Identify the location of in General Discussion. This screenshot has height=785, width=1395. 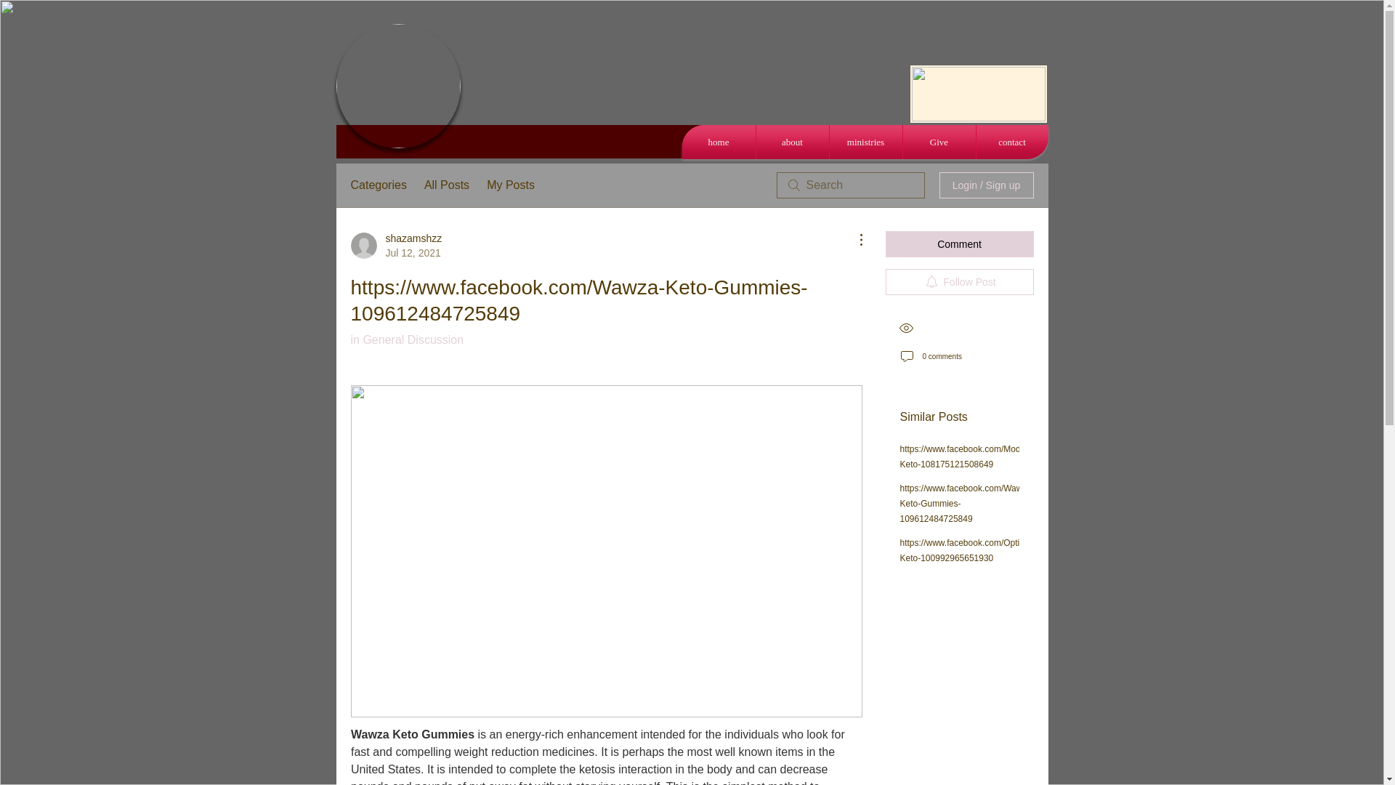
(406, 340).